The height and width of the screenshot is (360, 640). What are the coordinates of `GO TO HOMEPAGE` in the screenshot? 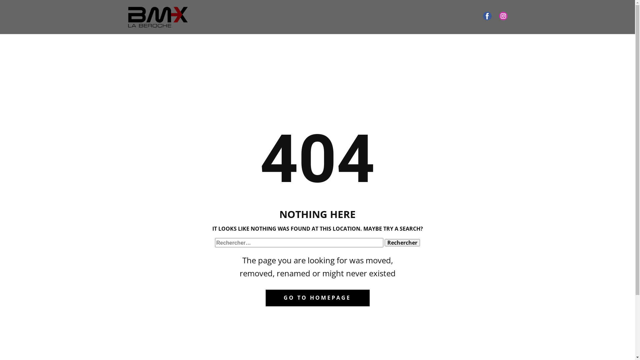 It's located at (317, 298).